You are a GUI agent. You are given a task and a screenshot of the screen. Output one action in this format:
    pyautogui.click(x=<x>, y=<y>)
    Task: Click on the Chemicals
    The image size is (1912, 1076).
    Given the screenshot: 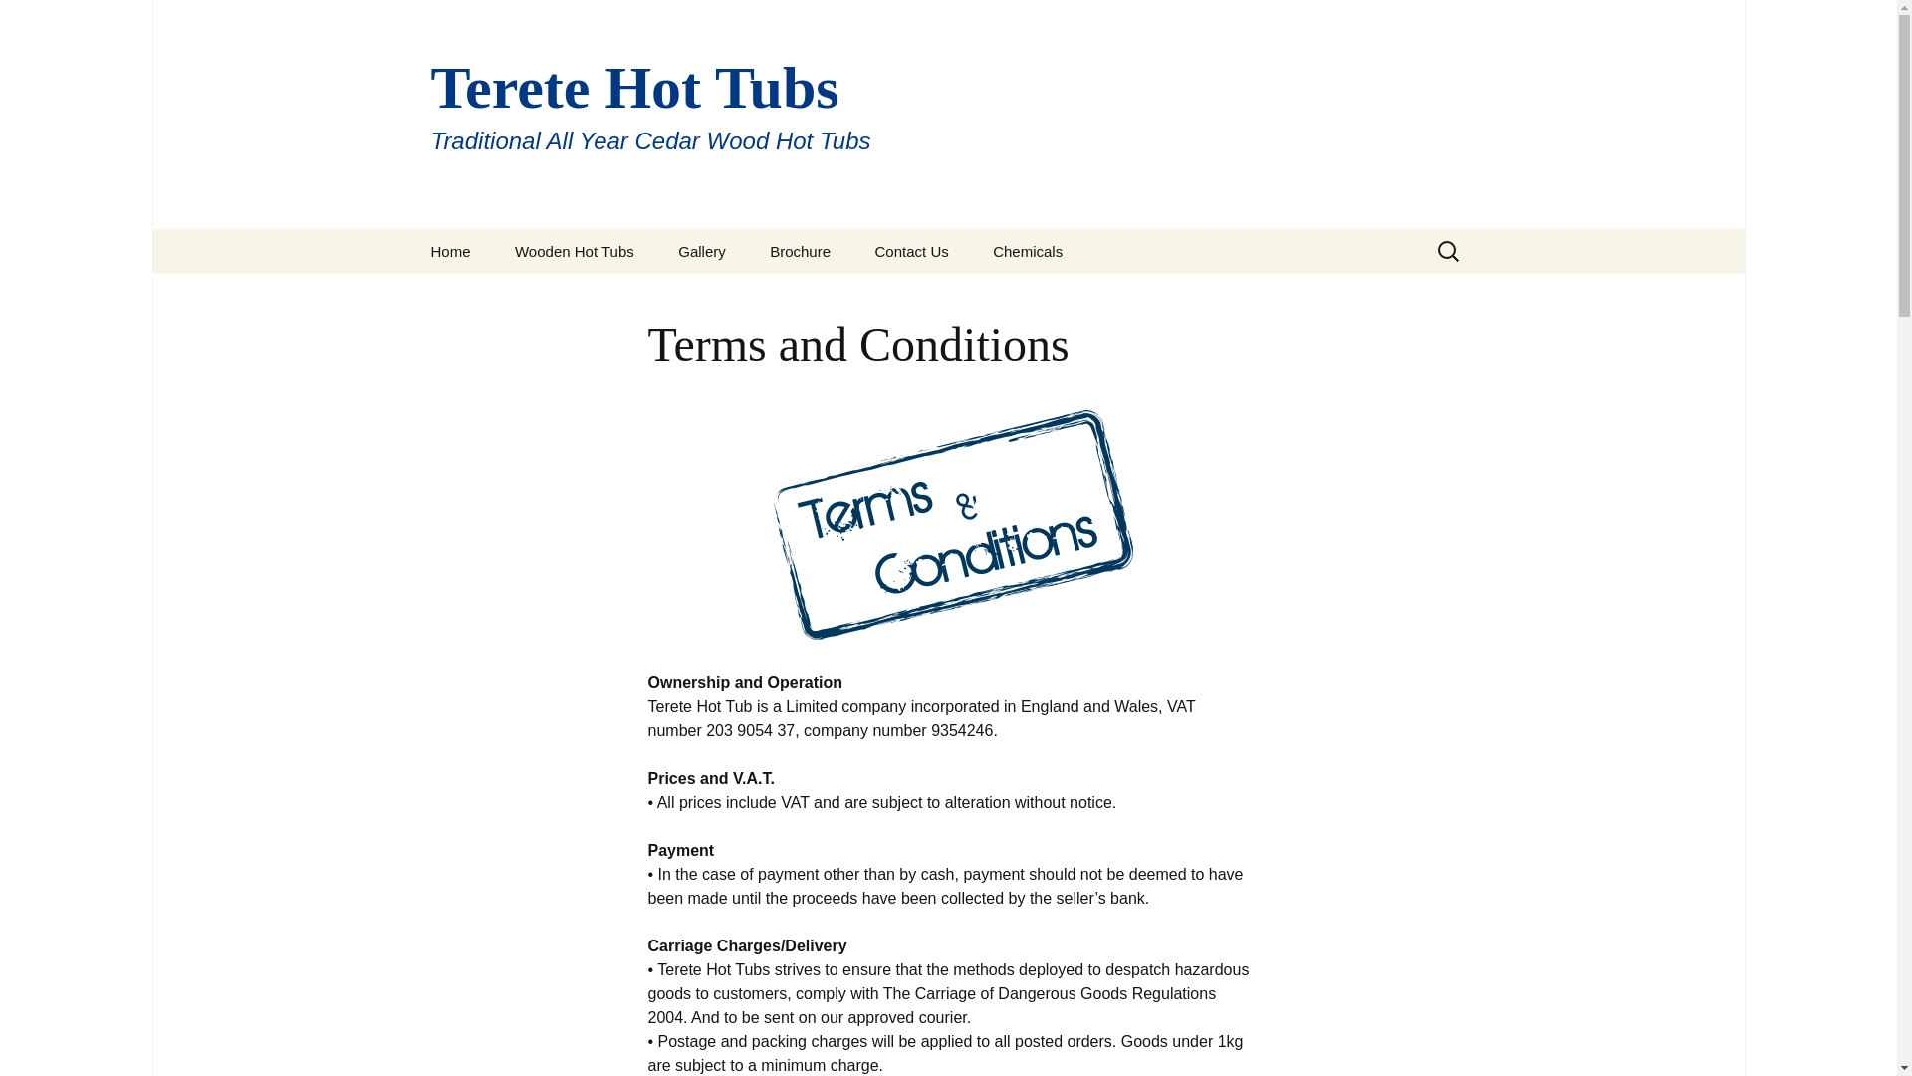 What is the action you would take?
    pyautogui.click(x=1028, y=251)
    